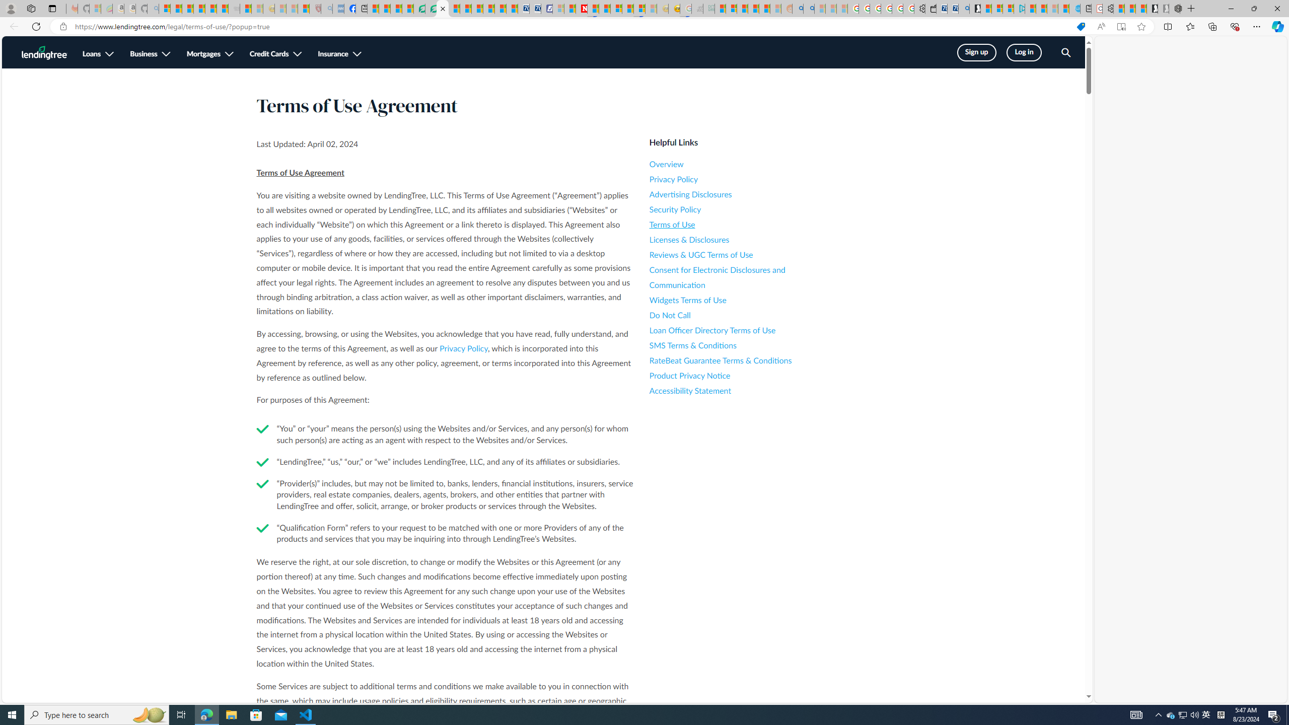  Describe the element at coordinates (740, 179) in the screenshot. I see `Privacy Policy` at that location.